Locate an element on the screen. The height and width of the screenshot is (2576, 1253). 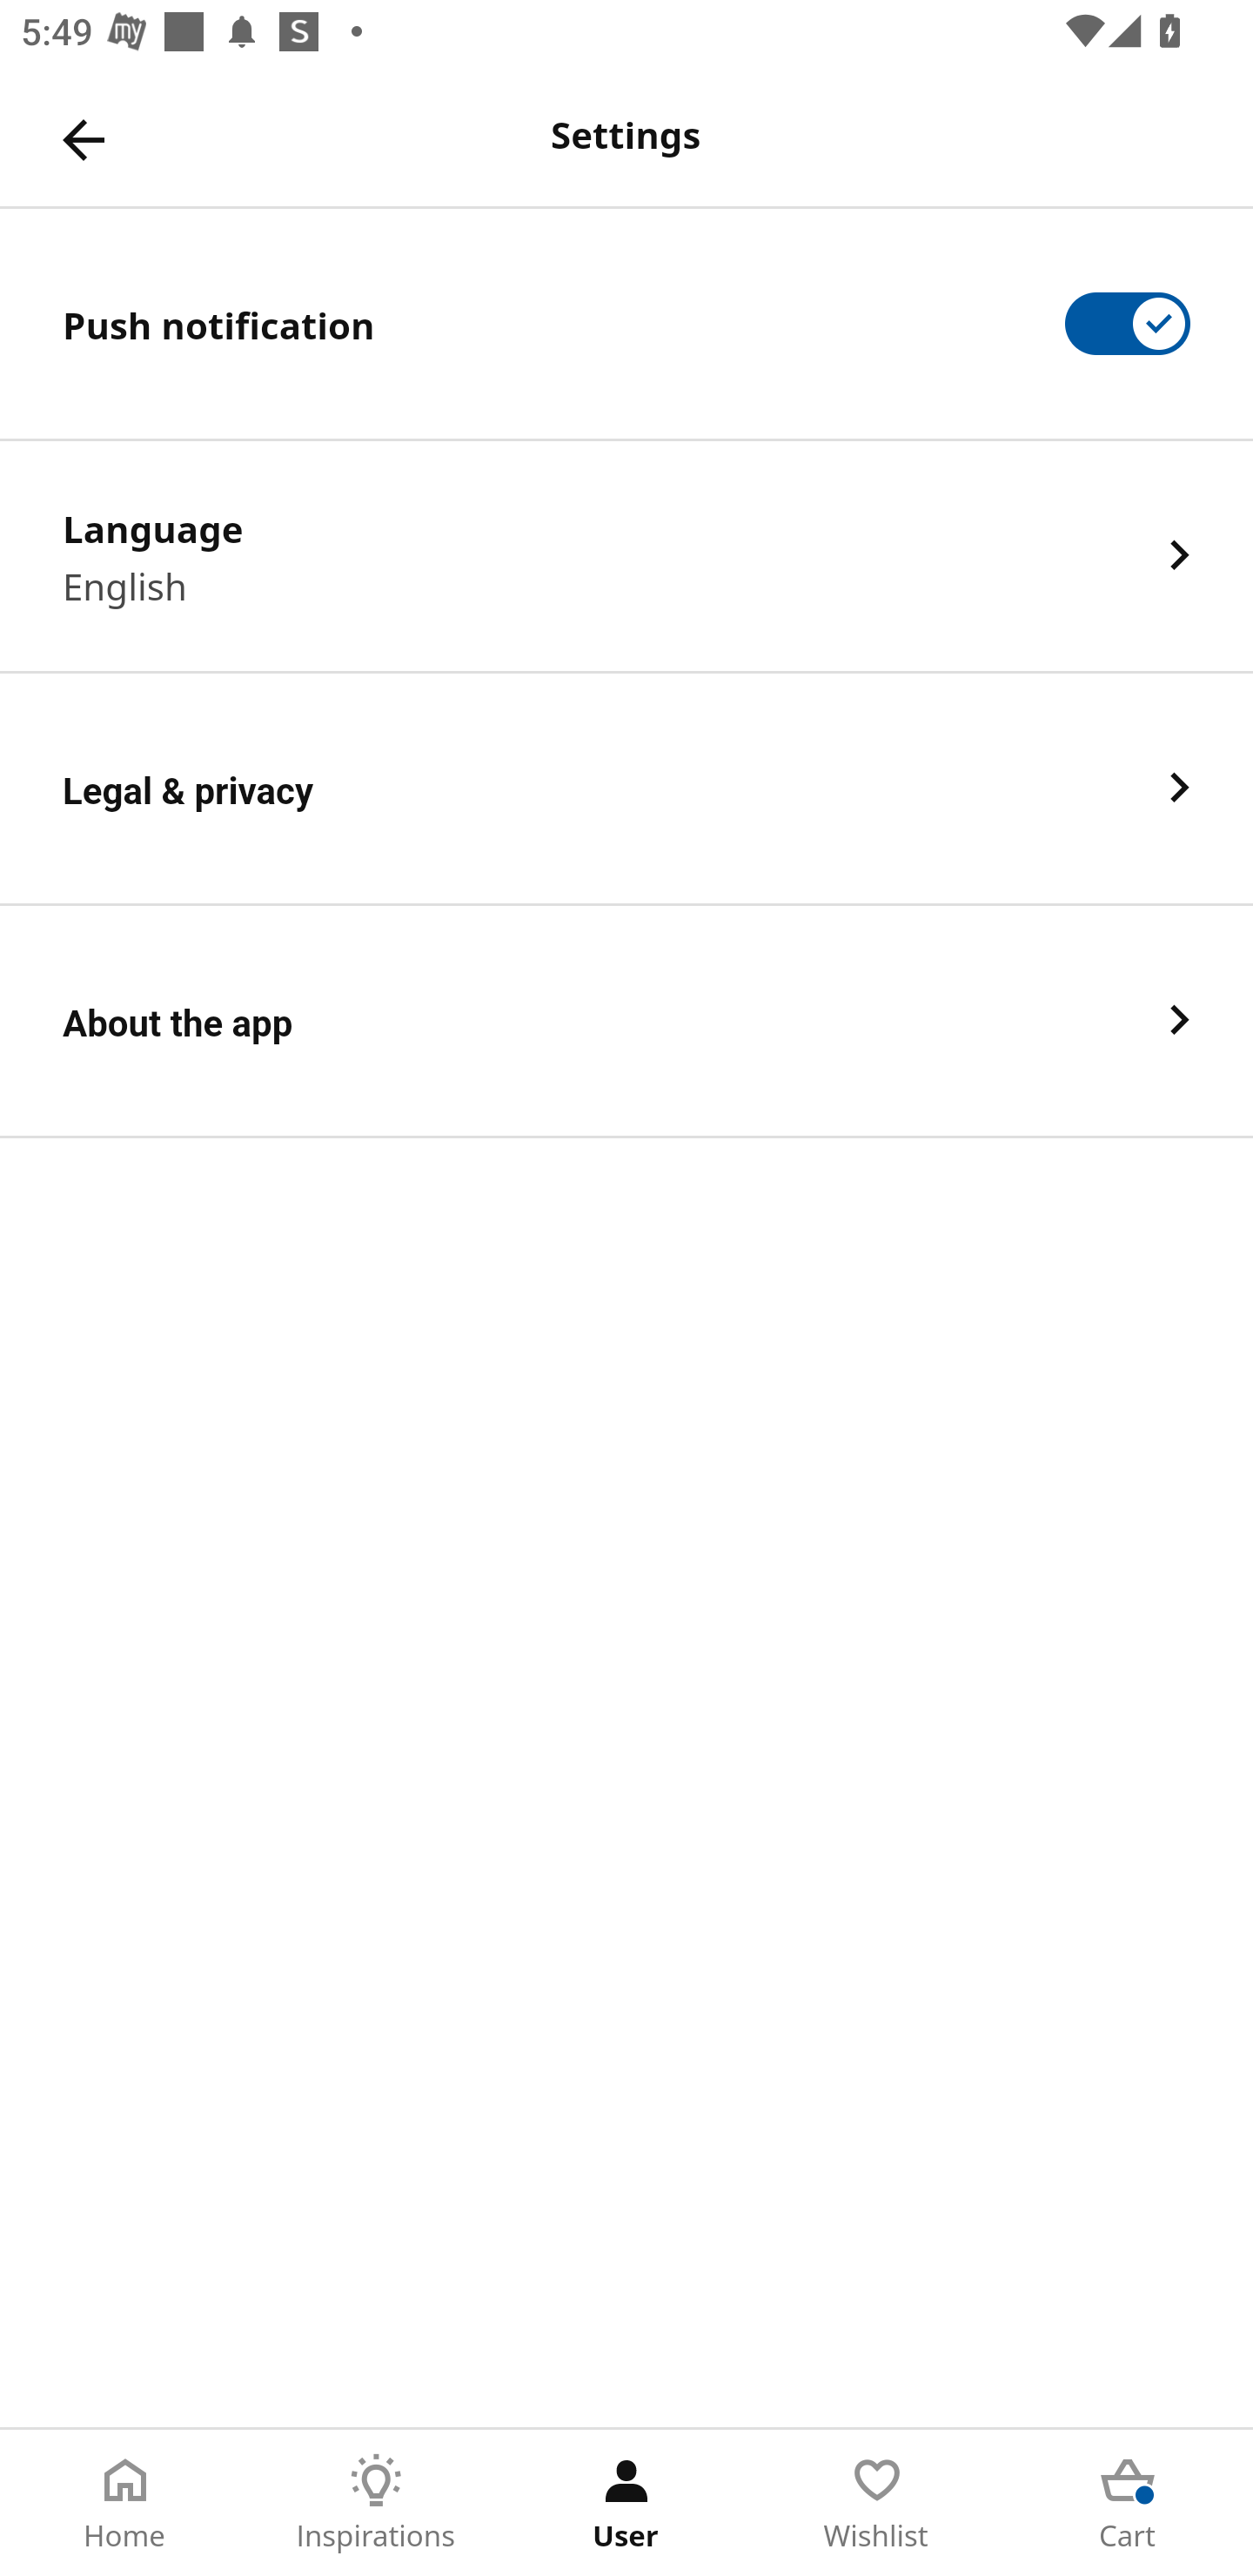
Home
Tab 1 of 5 is located at coordinates (125, 2503).